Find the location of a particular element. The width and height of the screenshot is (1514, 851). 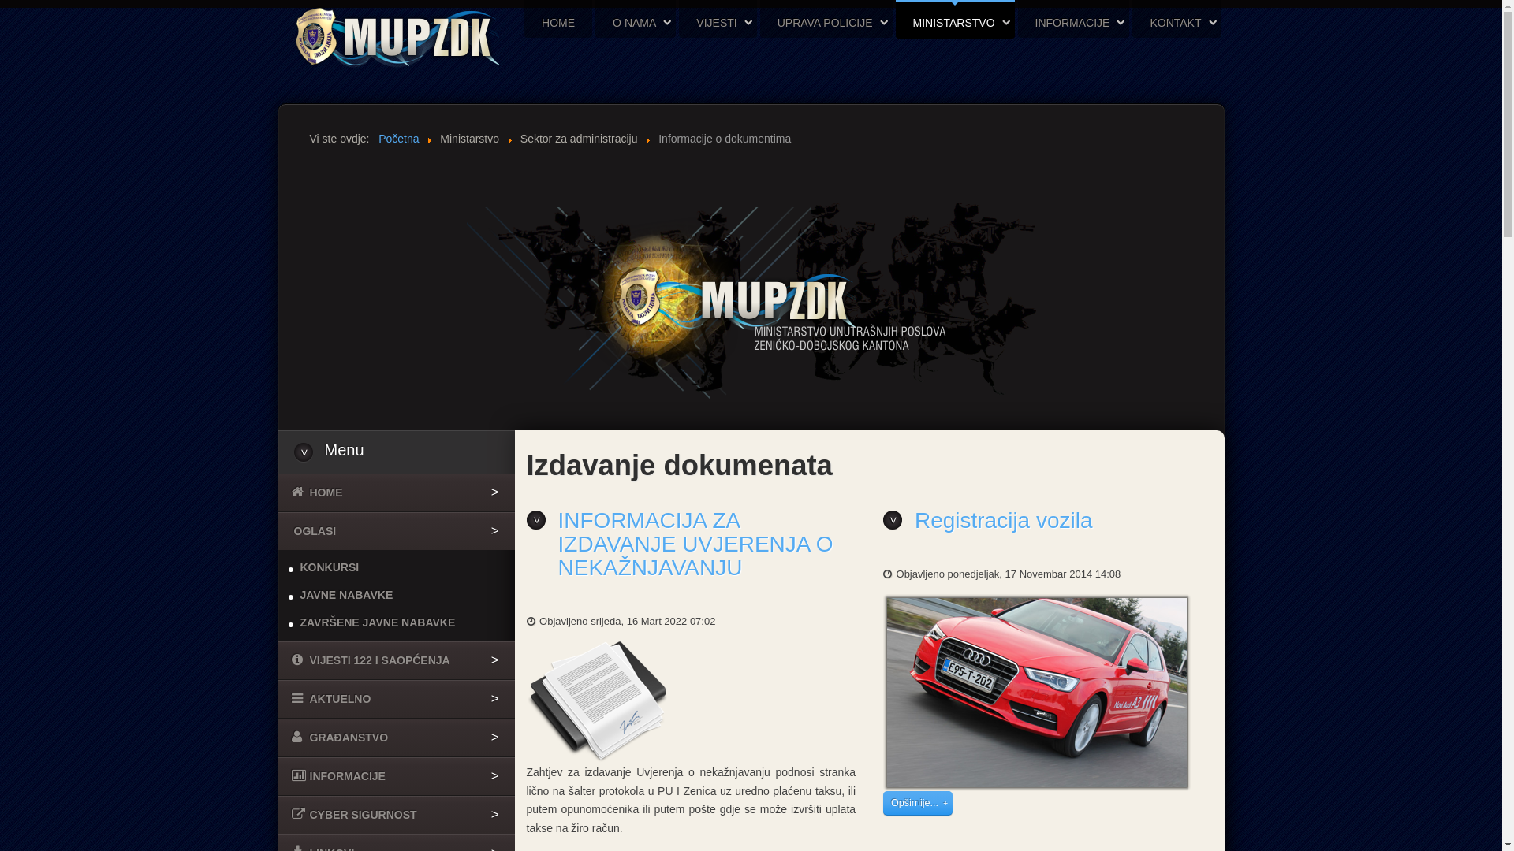

CYBER SIGURNOST is located at coordinates (396, 815).